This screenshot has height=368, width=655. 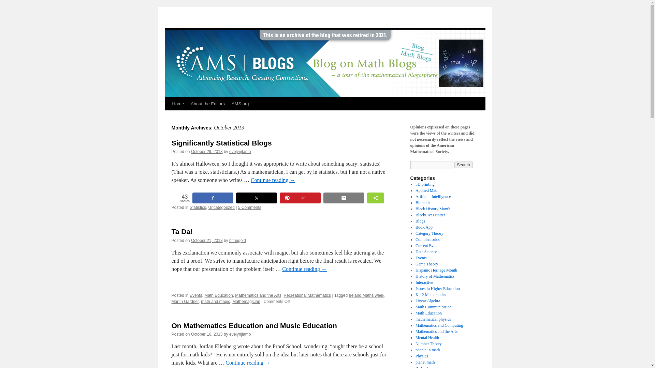 I want to click on evelynjlamb, so click(x=240, y=152).